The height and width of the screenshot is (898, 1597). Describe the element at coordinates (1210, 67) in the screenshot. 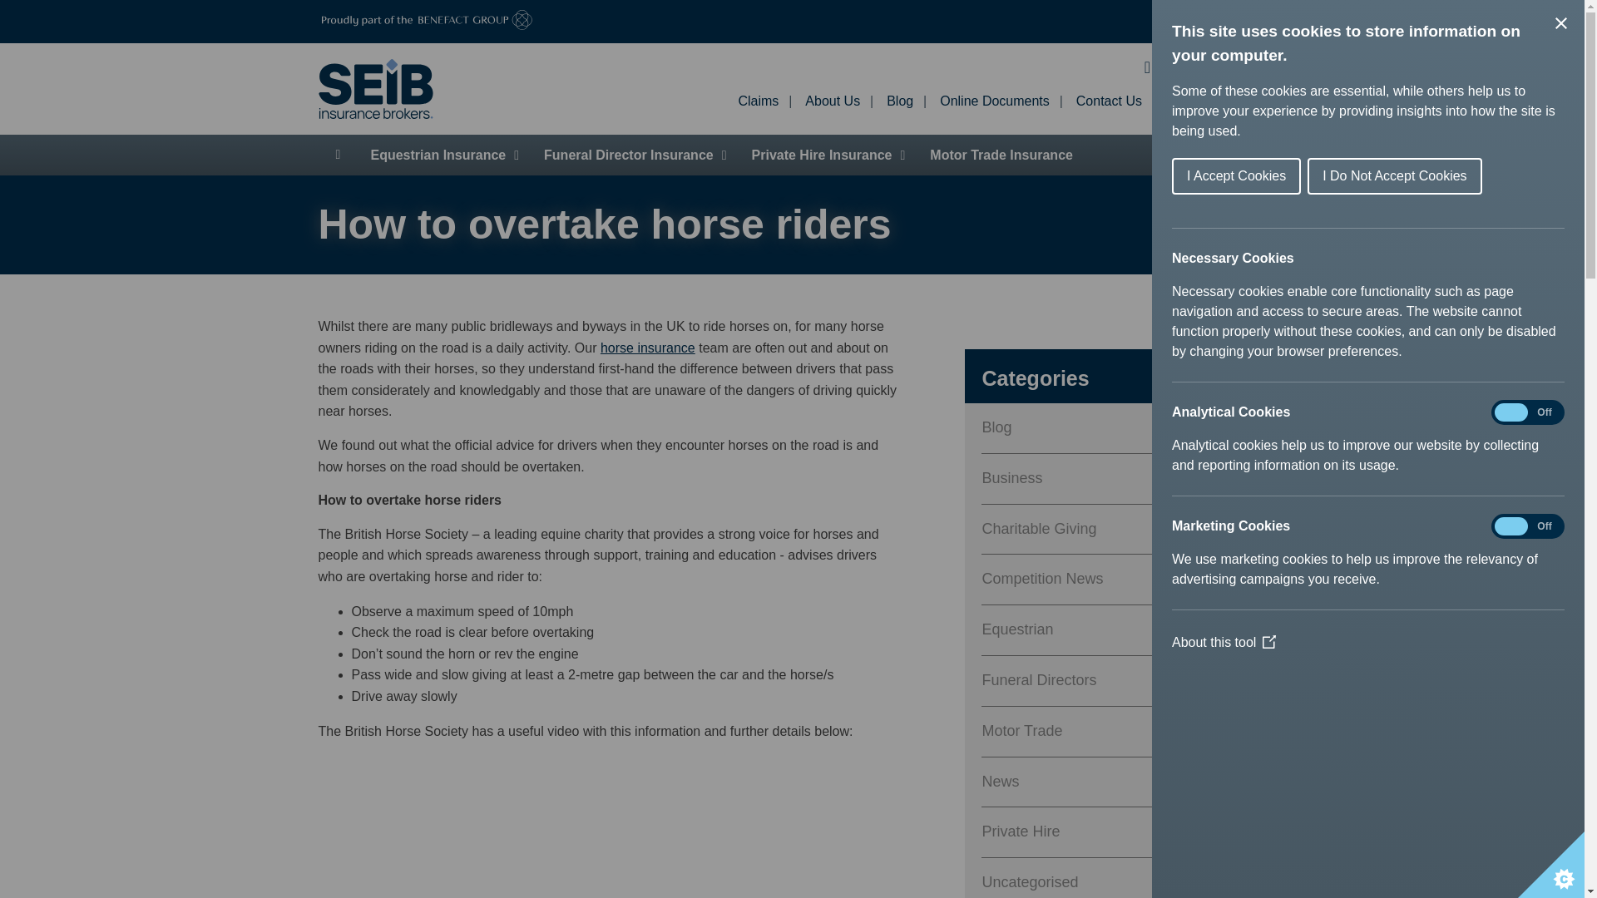

I see `01708 850 000` at that location.